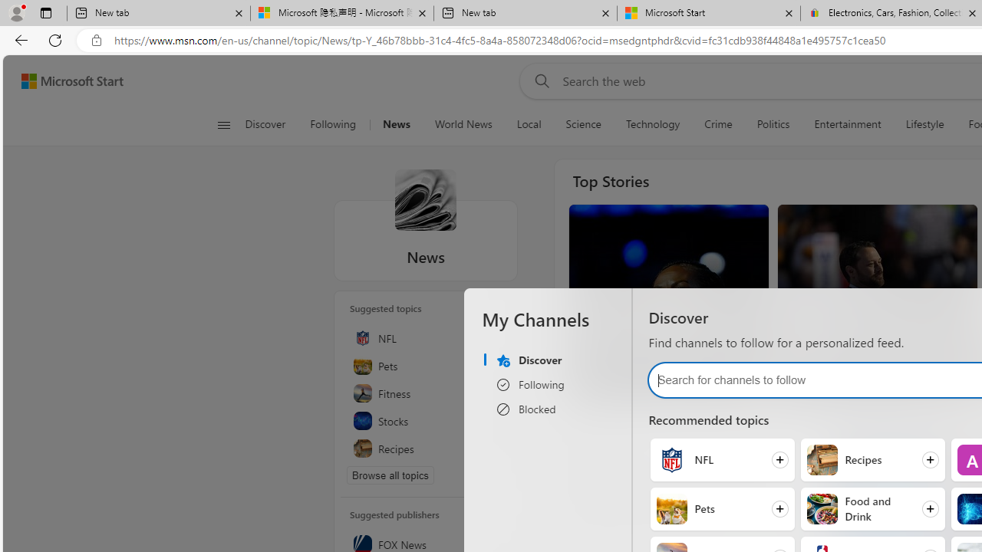 This screenshot has width=982, height=552. I want to click on Recipes, so click(821, 460).